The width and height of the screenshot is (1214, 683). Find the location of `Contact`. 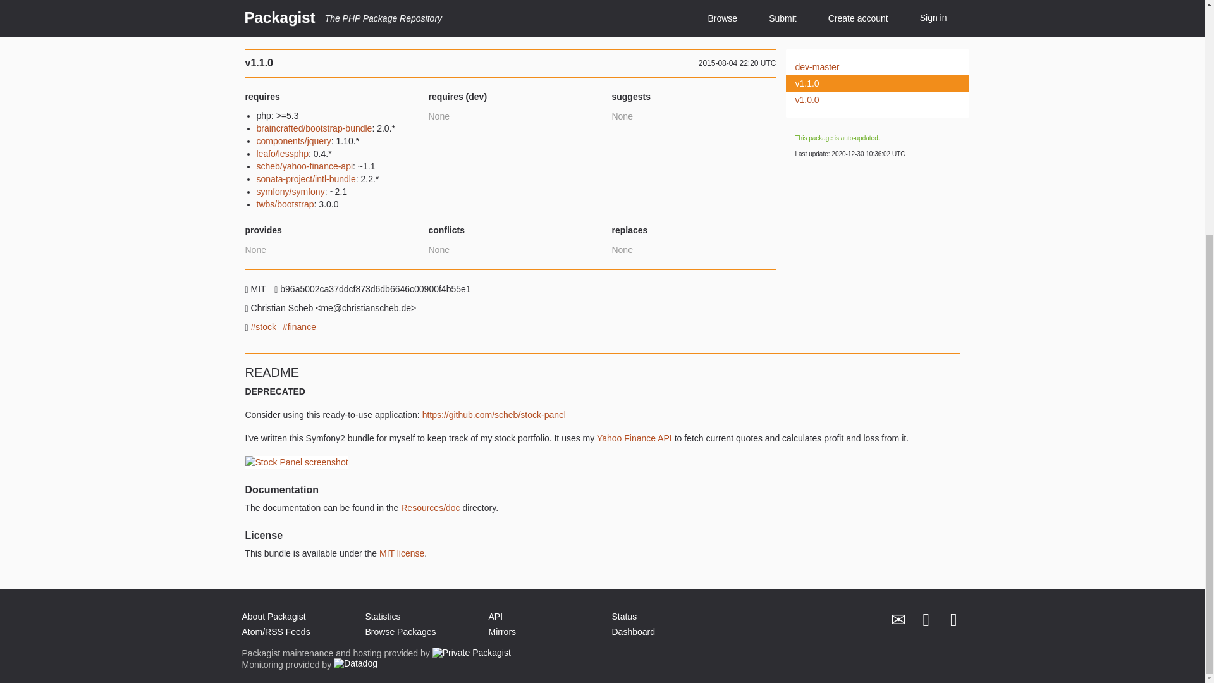

Contact is located at coordinates (899, 620).